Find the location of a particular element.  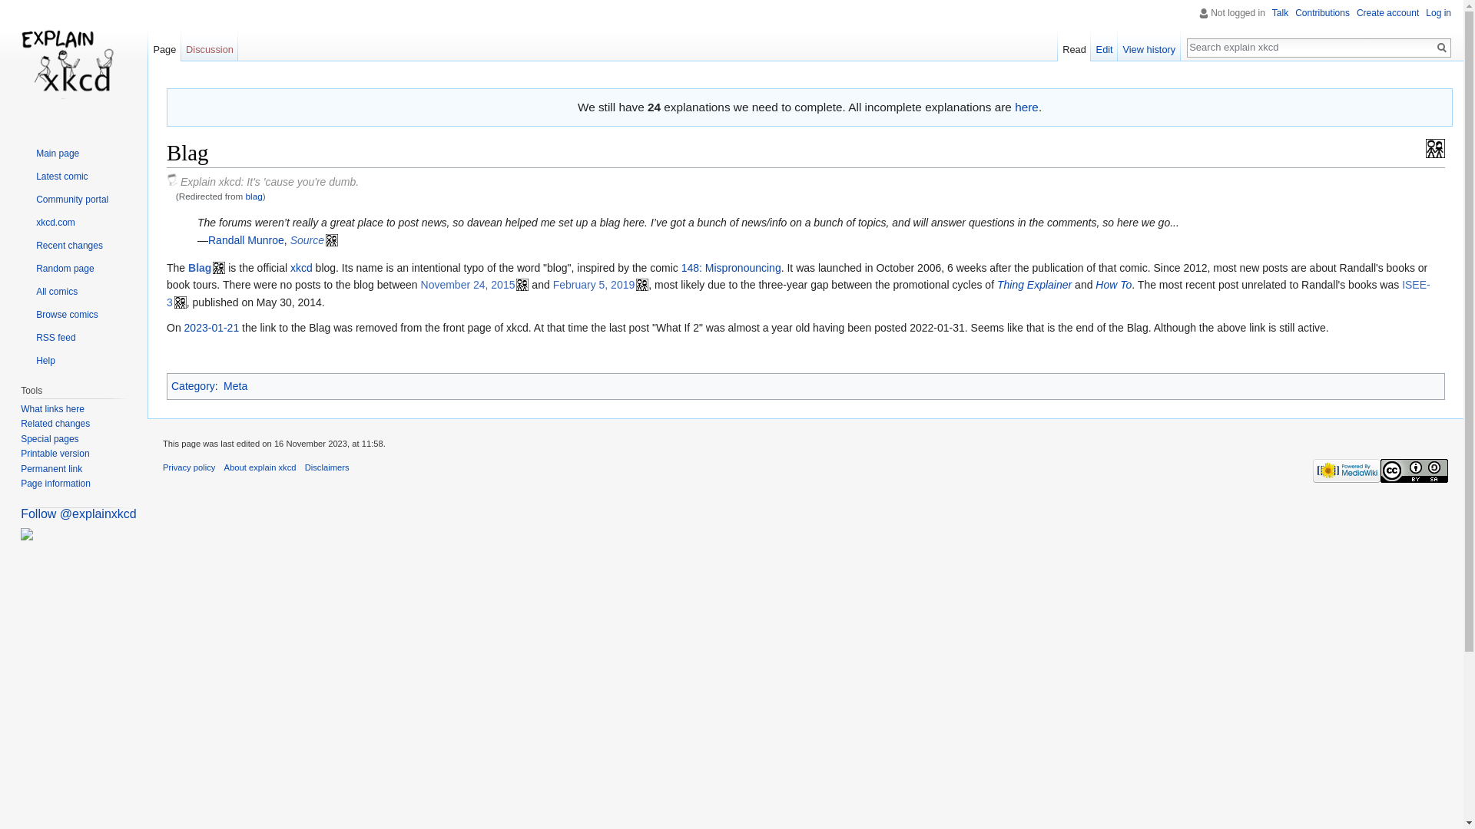

Talk is located at coordinates (1280, 12).